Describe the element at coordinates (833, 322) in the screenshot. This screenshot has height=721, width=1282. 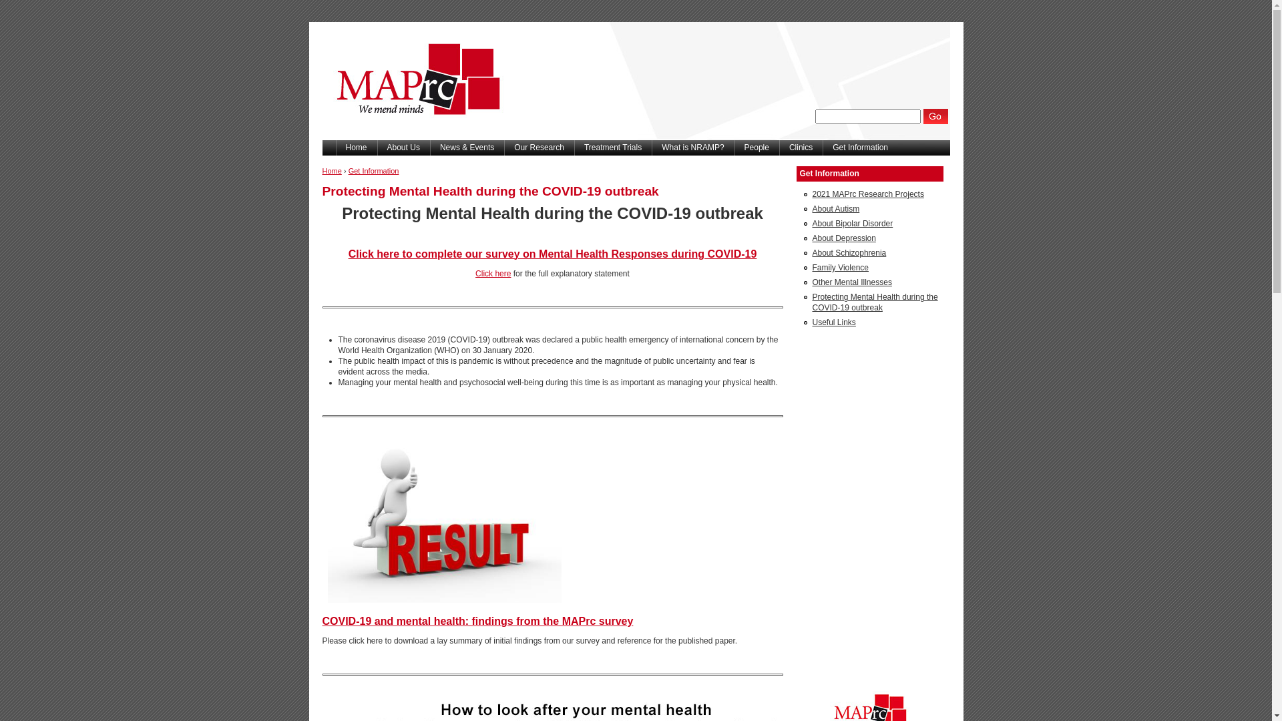
I see `Useful Links` at that location.